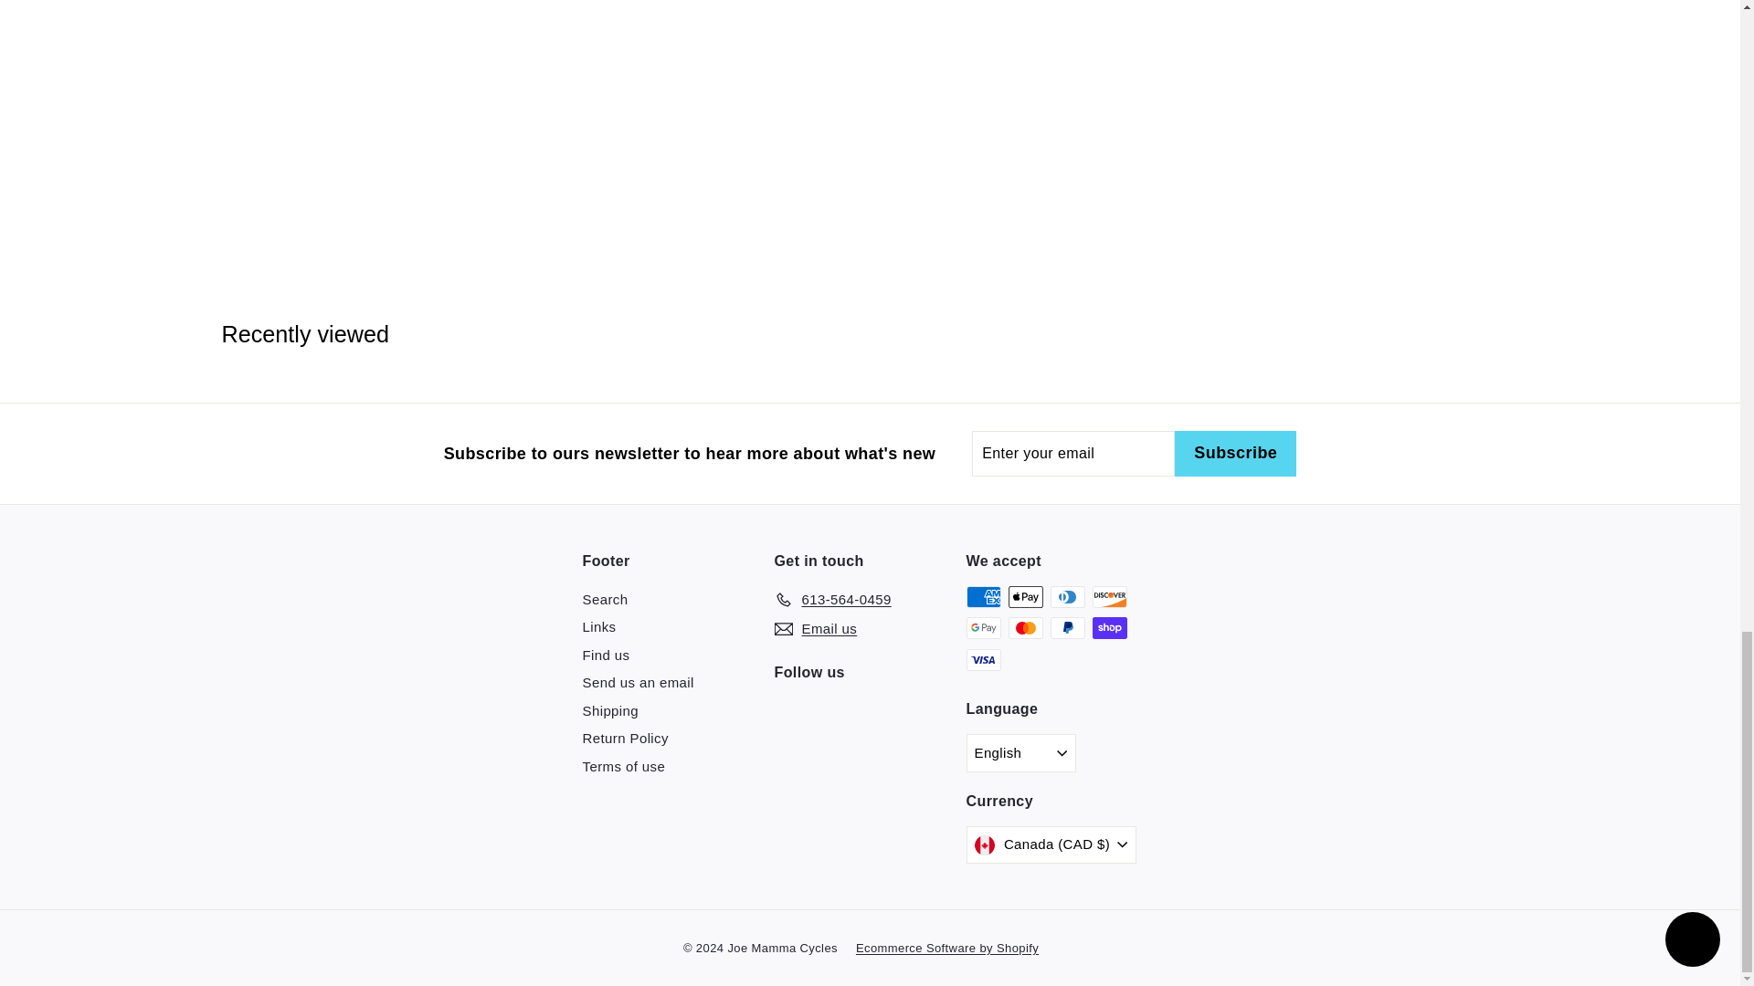 The image size is (1754, 986). What do you see at coordinates (1068, 597) in the screenshot?
I see `Diners Club` at bounding box center [1068, 597].